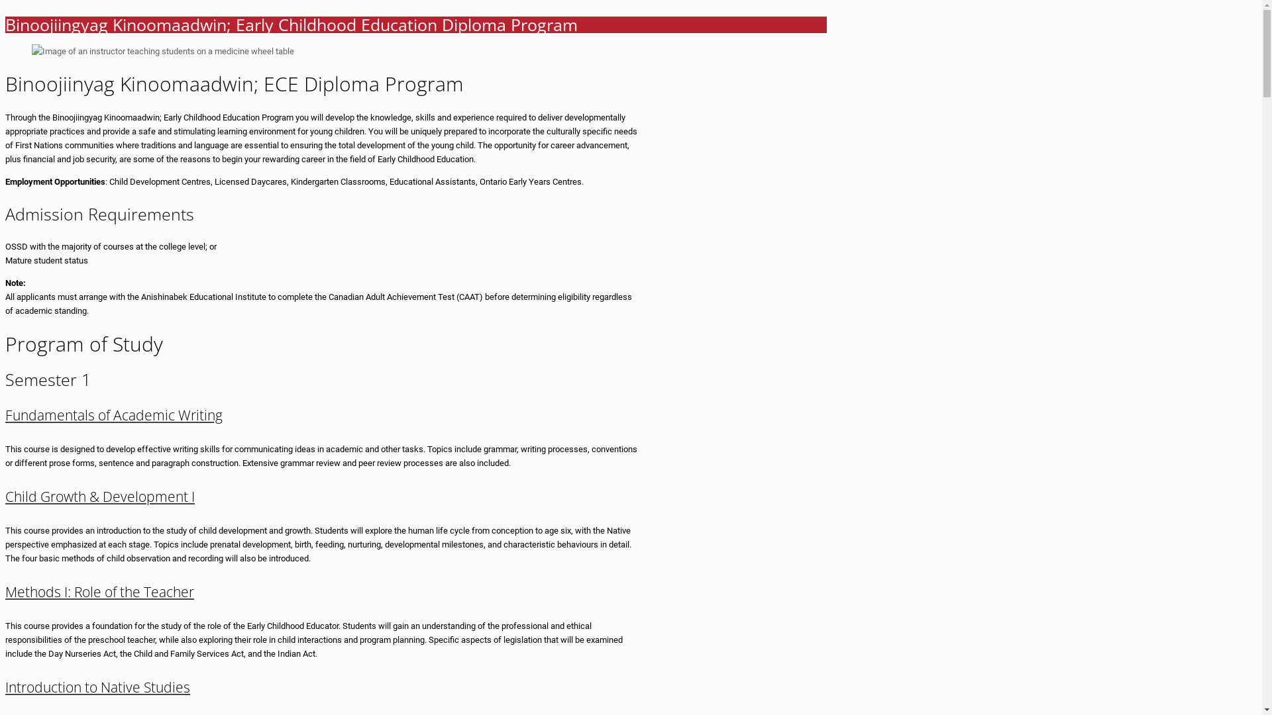 This screenshot has height=715, width=1272. Describe the element at coordinates (100, 497) in the screenshot. I see `Child Growth & Development I` at that location.